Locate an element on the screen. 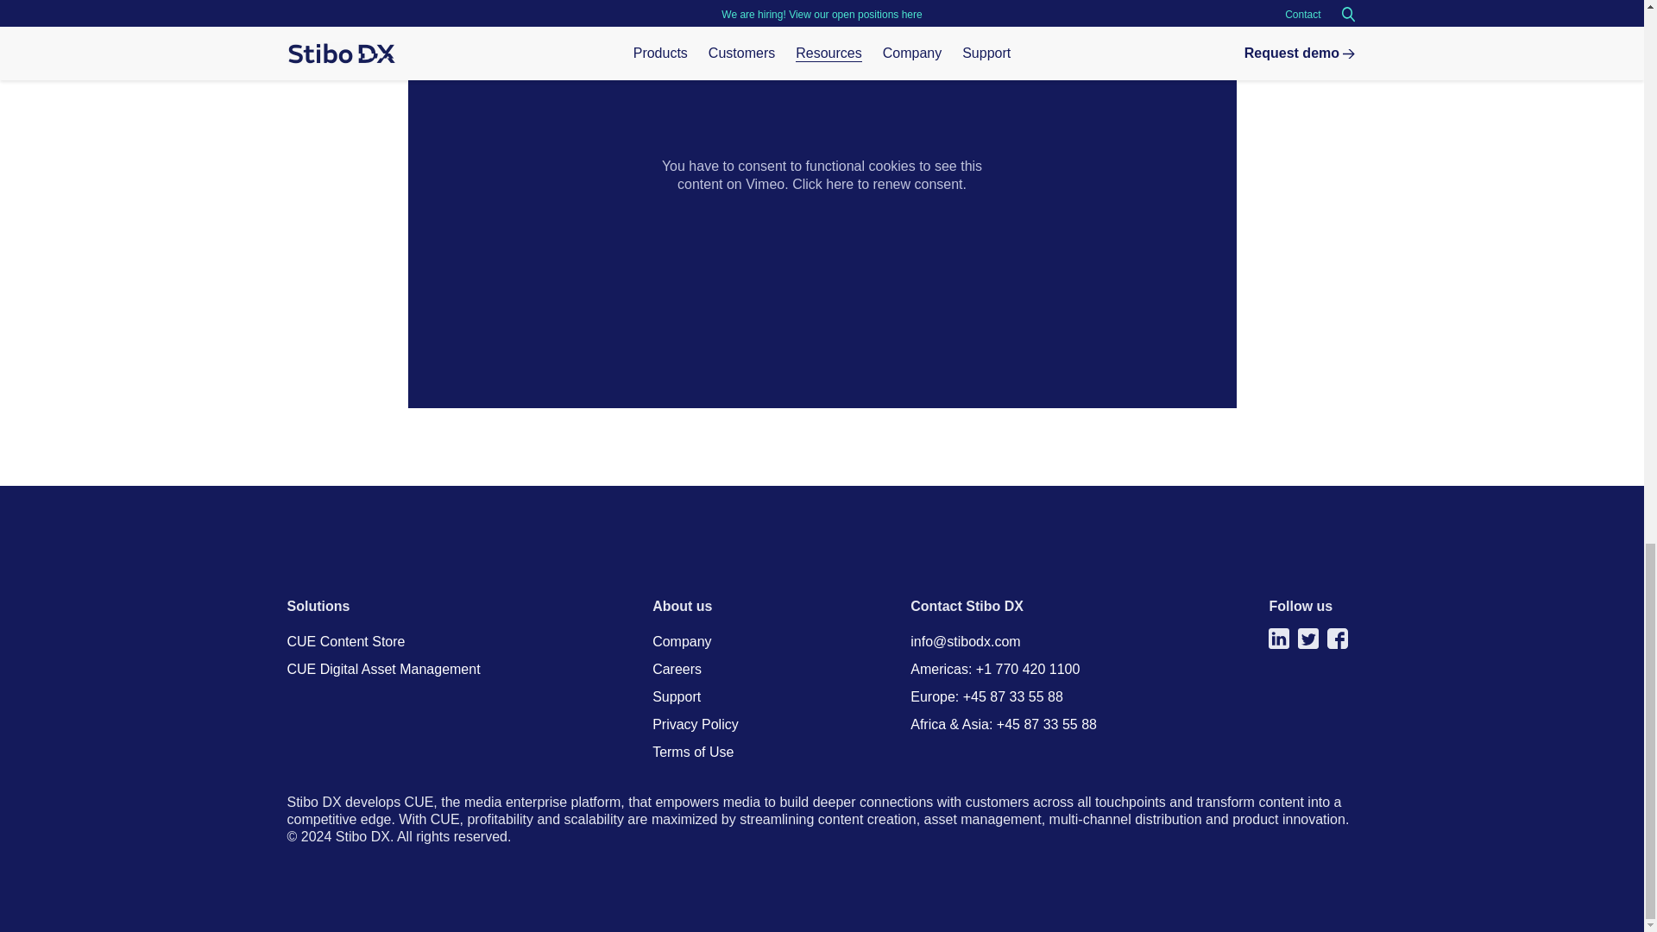 Image resolution: width=1657 pixels, height=932 pixels. Terms of Use is located at coordinates (693, 752).